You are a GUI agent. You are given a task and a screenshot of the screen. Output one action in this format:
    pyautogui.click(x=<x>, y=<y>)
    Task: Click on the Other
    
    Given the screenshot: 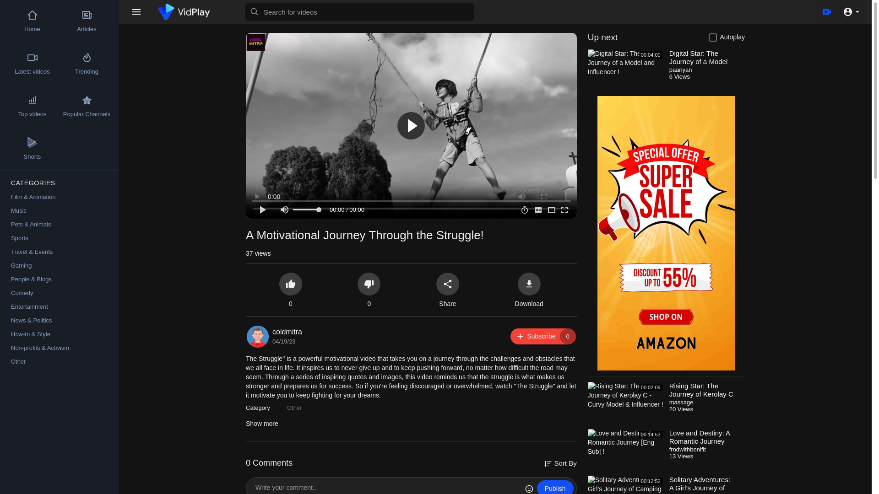 What is the action you would take?
    pyautogui.click(x=626, y=403)
    